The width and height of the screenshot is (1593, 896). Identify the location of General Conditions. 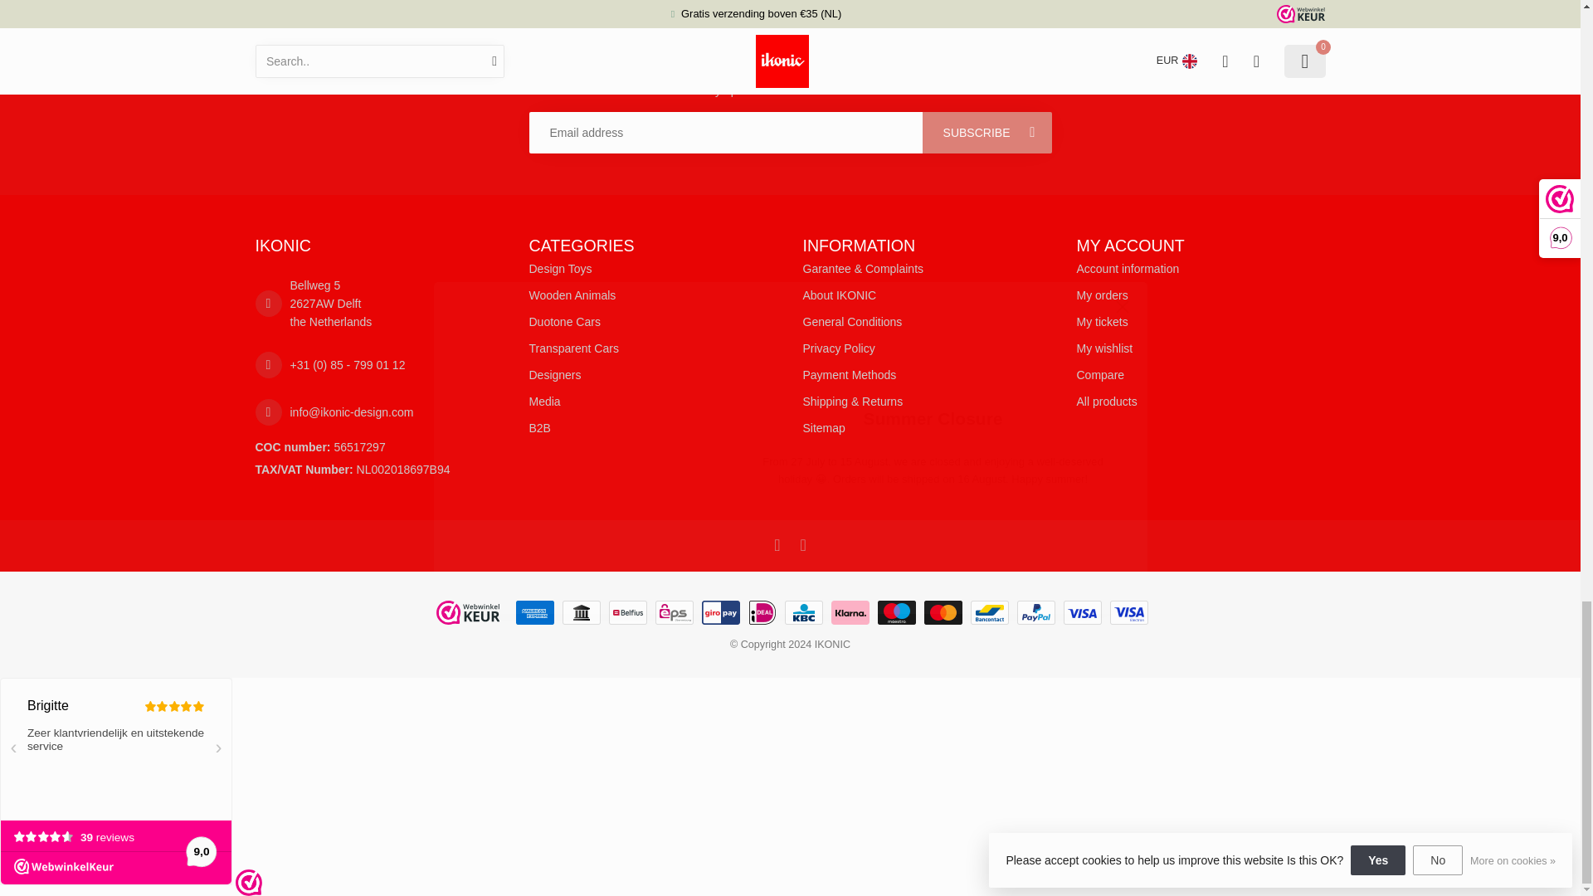
(927, 321).